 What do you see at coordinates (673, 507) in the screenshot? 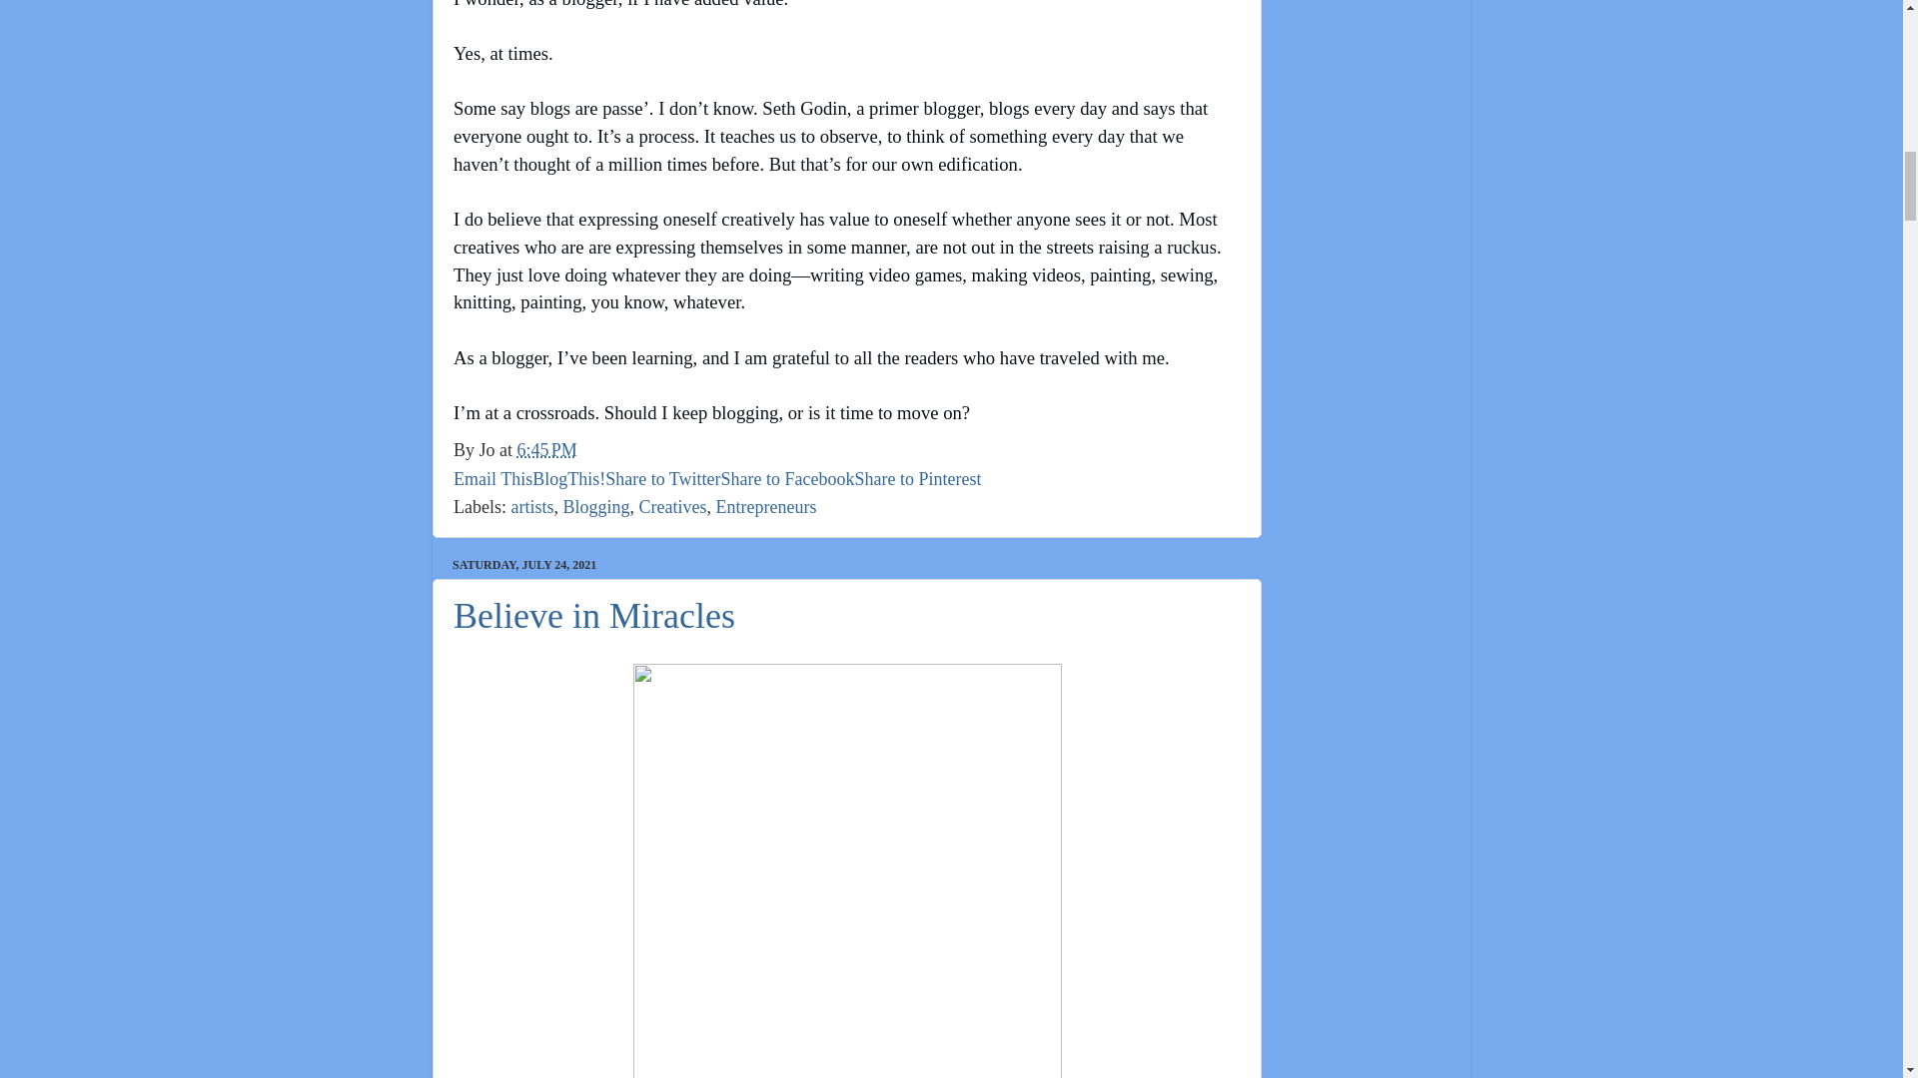
I see `Creatives` at bounding box center [673, 507].